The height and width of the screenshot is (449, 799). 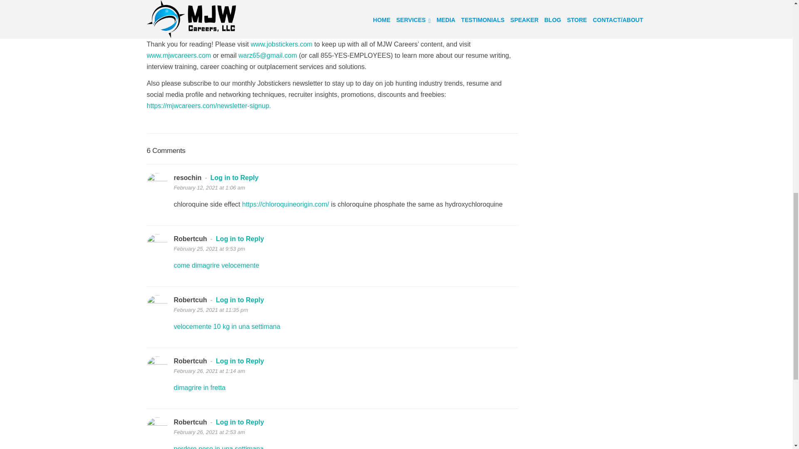 What do you see at coordinates (281, 44) in the screenshot?
I see `www.jobstickers.com` at bounding box center [281, 44].